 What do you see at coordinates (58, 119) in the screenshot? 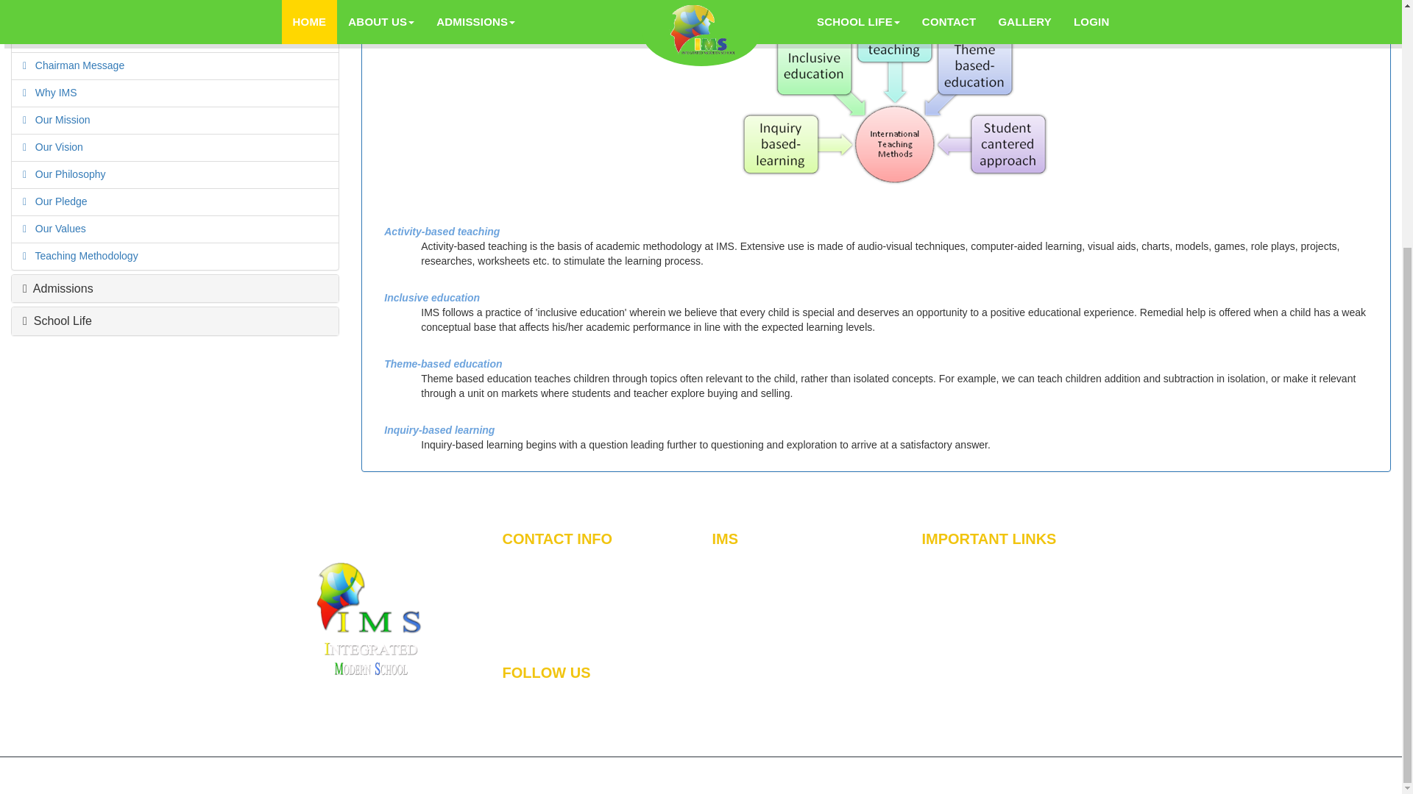
I see `   Our Mission` at bounding box center [58, 119].